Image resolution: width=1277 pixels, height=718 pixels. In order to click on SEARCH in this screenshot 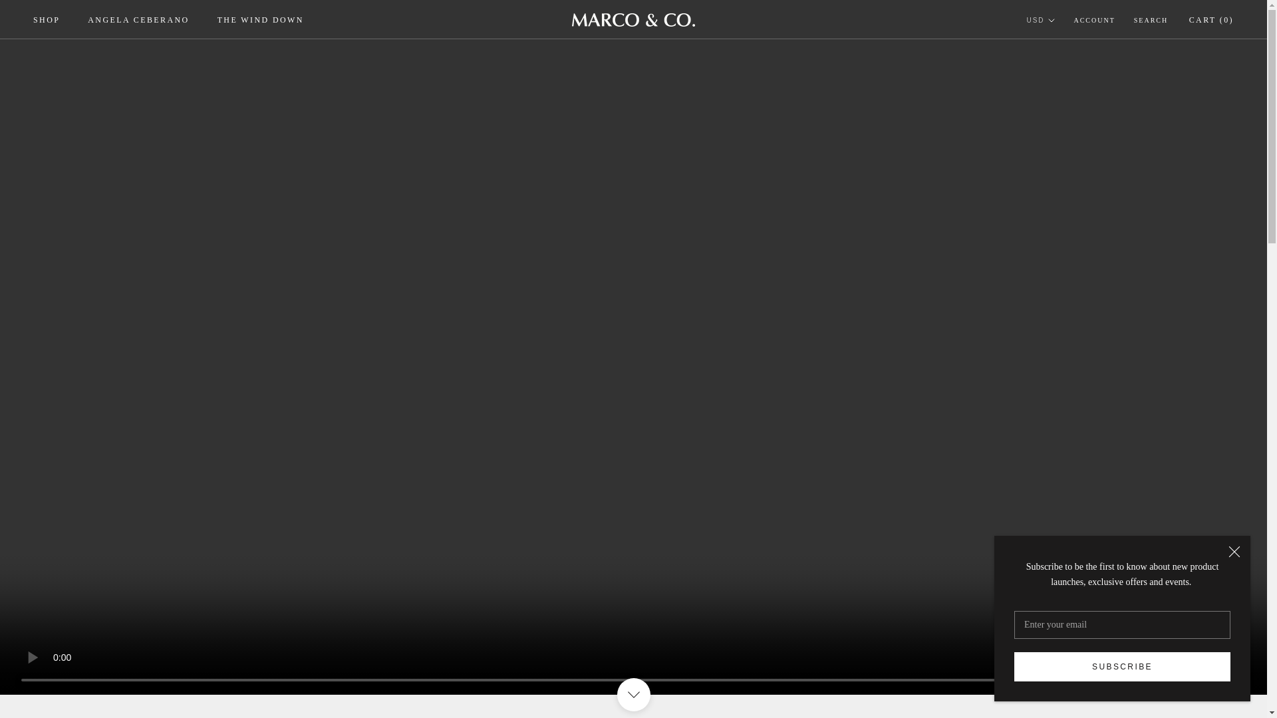, I will do `click(1122, 666)`.